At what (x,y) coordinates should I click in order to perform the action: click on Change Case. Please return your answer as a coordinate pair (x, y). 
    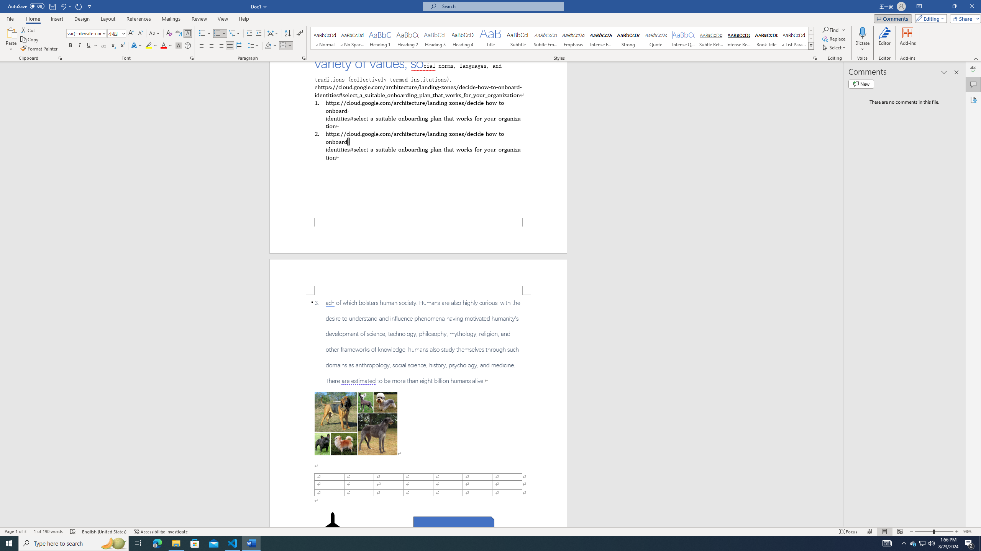
    Looking at the image, I should click on (155, 34).